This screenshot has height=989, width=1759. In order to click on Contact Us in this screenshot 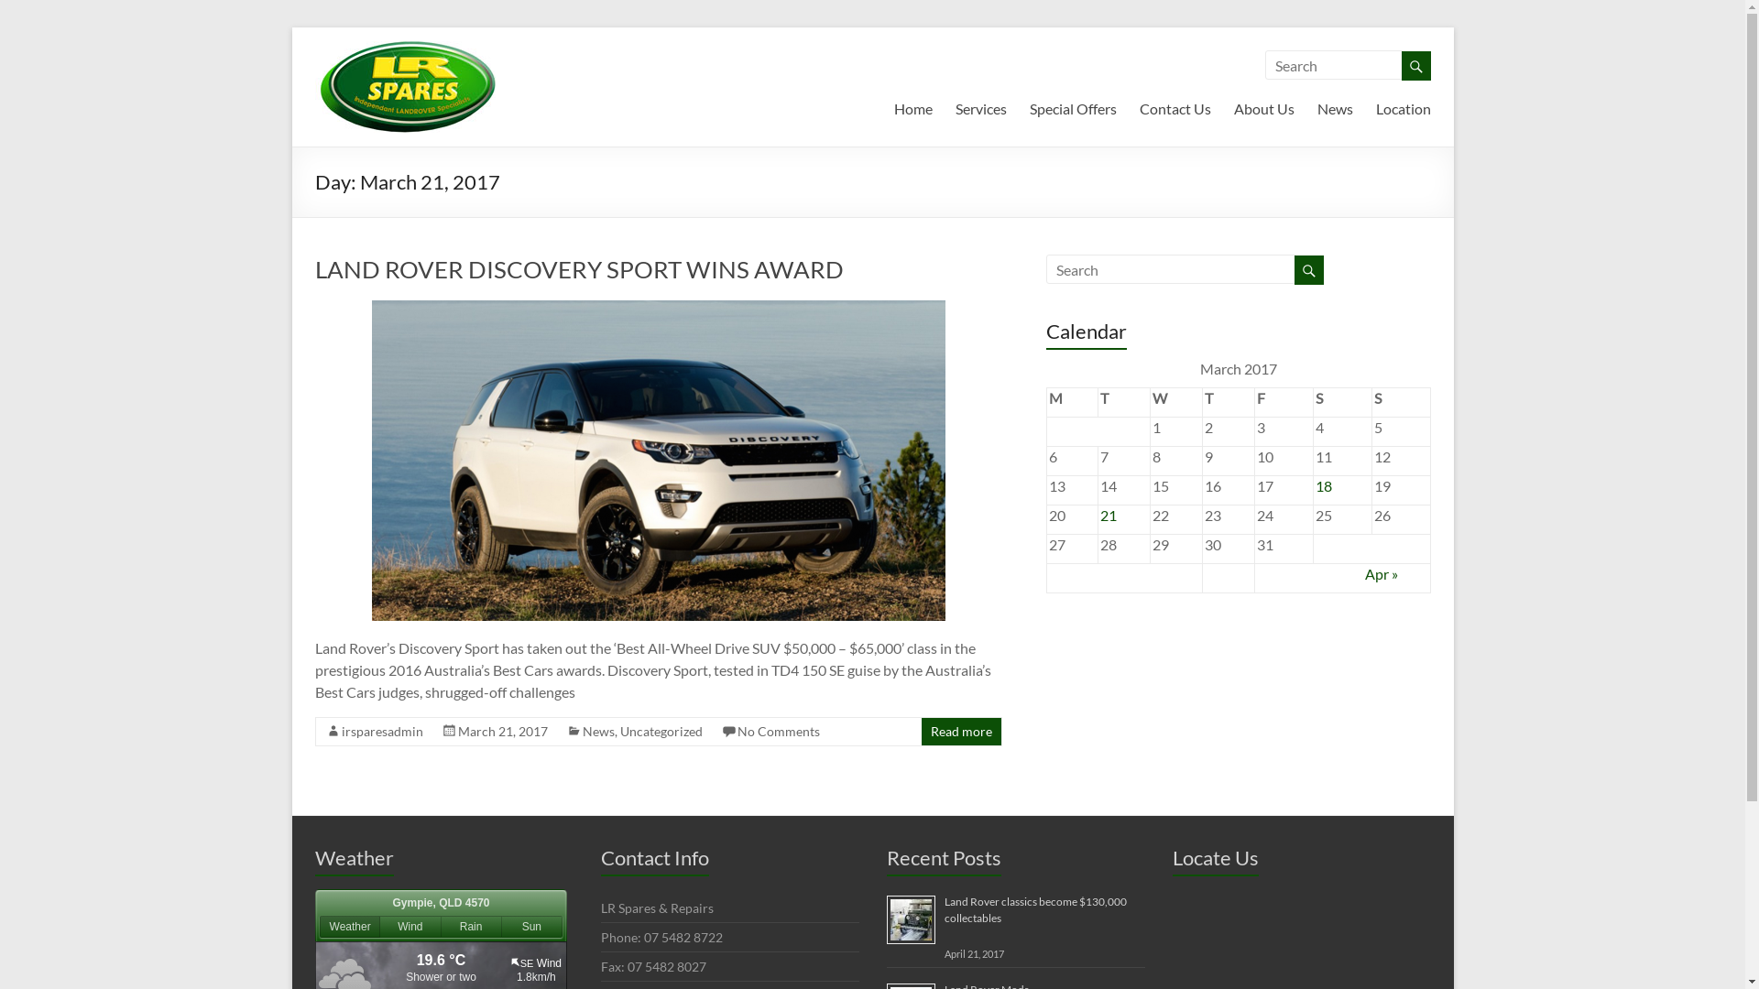, I will do `click(1175, 105)`.